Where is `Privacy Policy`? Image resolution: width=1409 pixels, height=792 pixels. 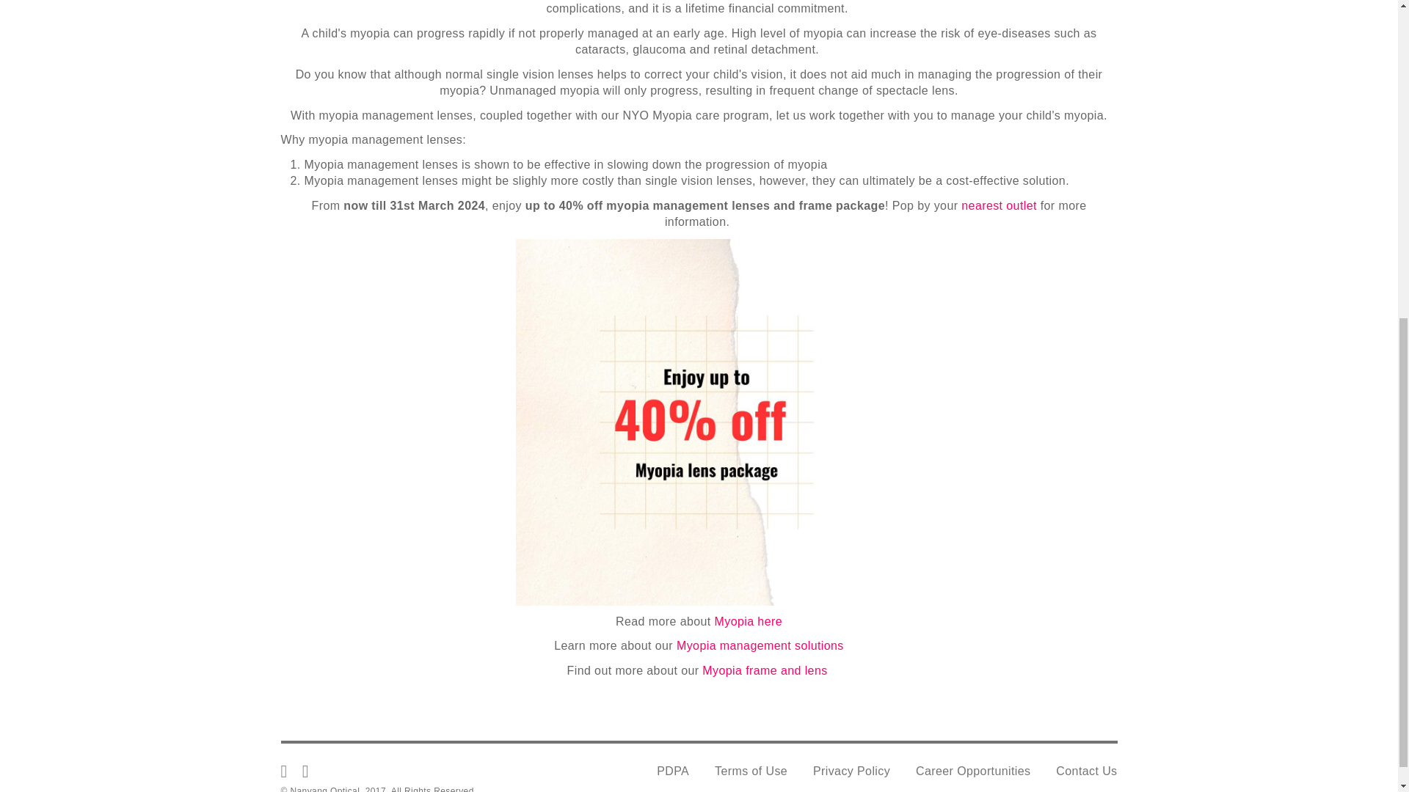
Privacy Policy is located at coordinates (851, 771).